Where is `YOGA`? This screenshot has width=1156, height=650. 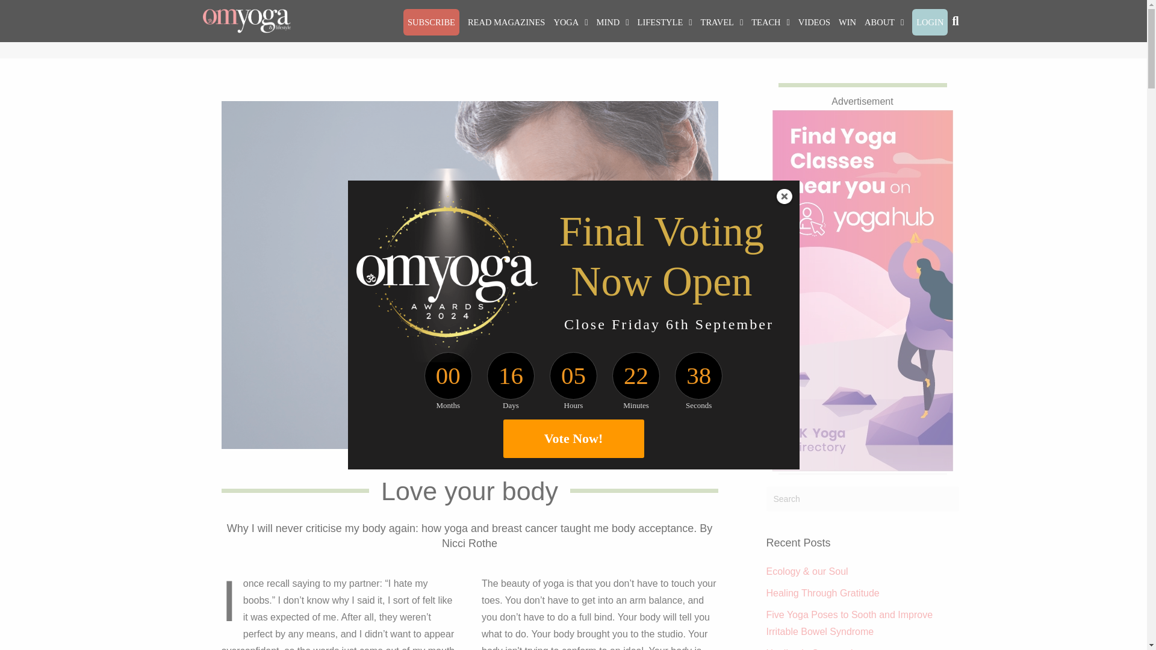 YOGA is located at coordinates (571, 22).